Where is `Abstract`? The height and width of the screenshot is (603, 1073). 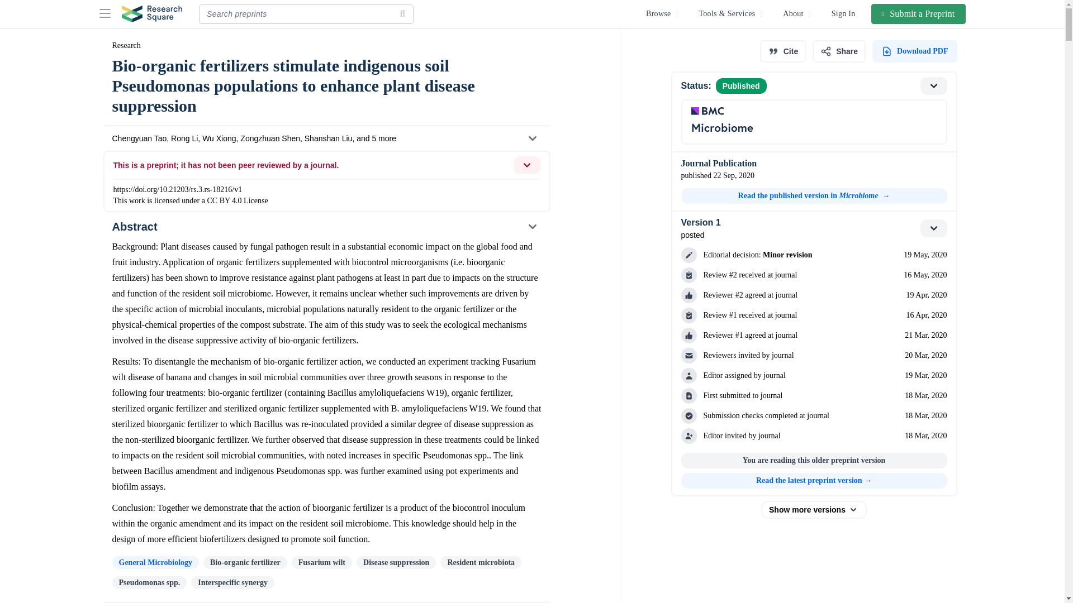 Abstract is located at coordinates (326, 227).